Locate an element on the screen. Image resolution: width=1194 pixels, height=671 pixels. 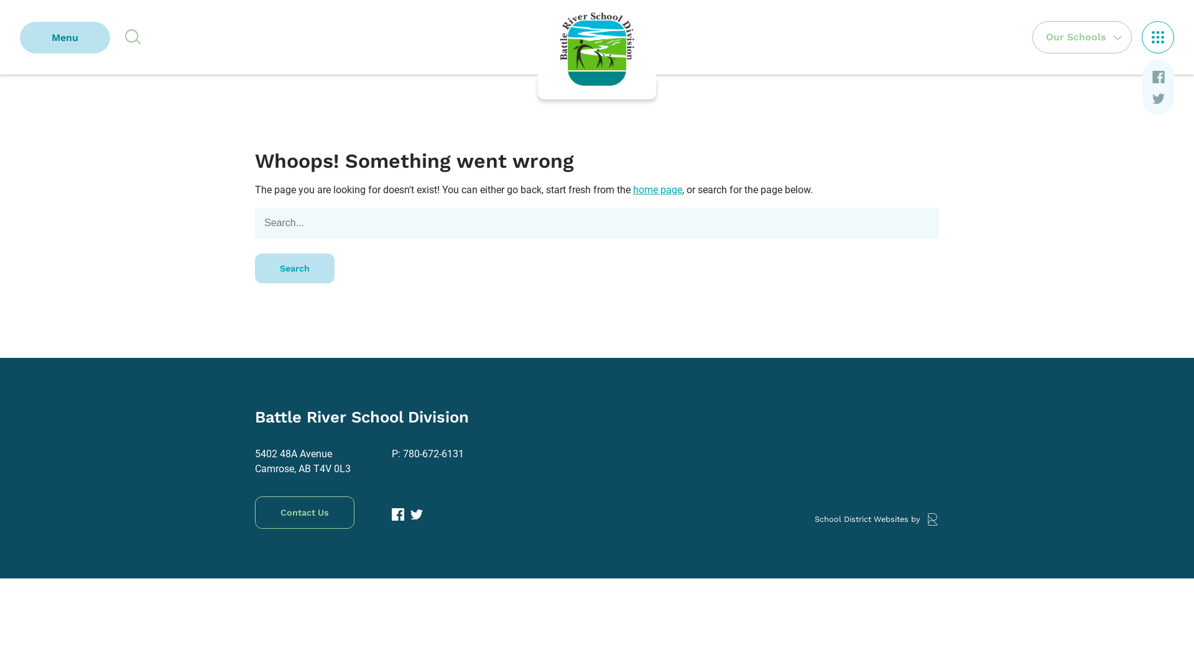
Twitter is located at coordinates (417, 514).